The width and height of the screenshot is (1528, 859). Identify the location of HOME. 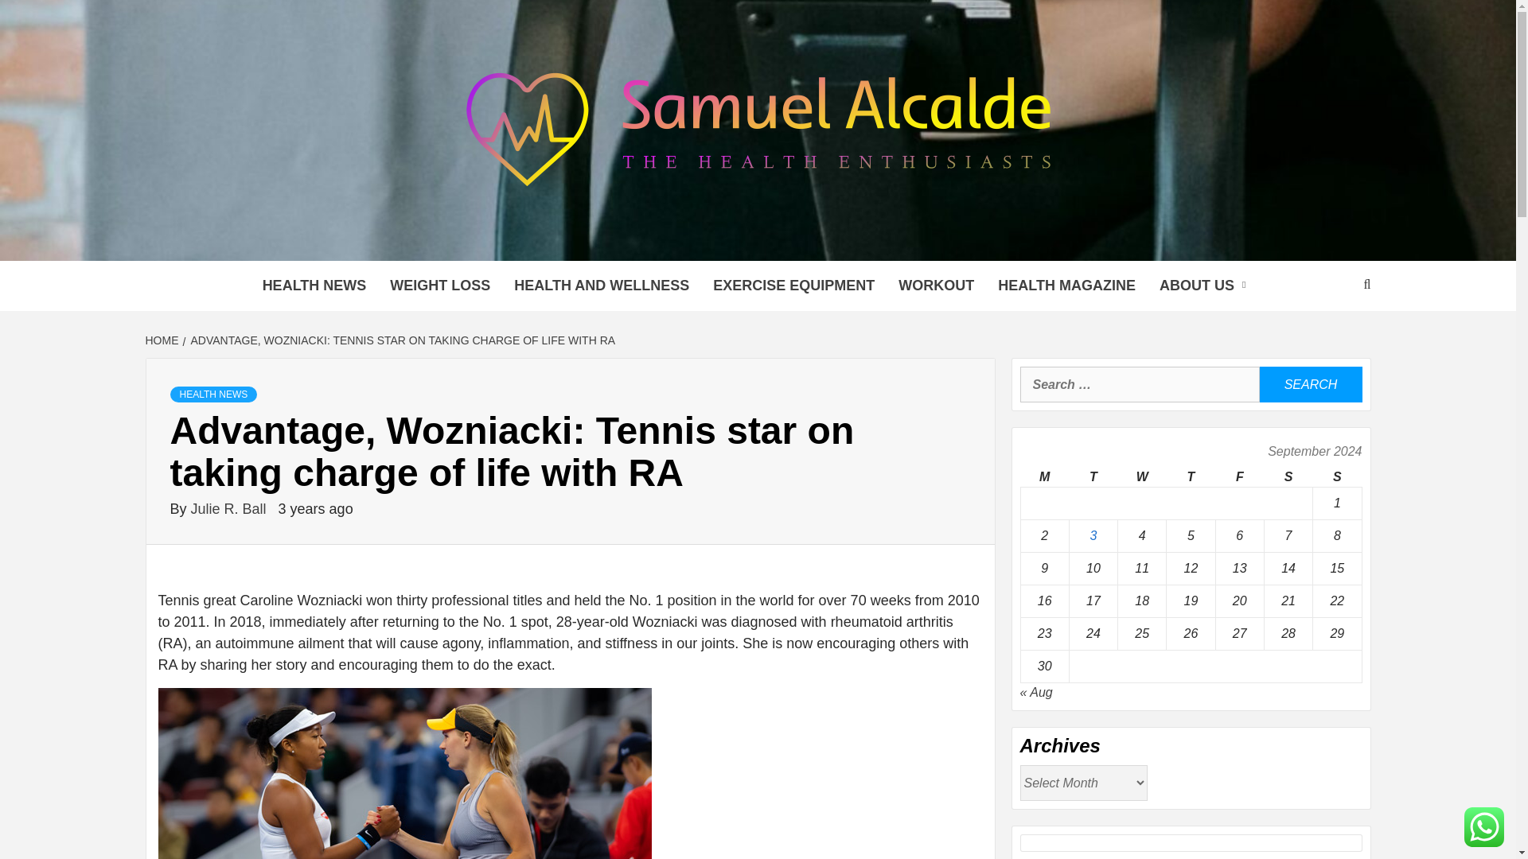
(163, 340).